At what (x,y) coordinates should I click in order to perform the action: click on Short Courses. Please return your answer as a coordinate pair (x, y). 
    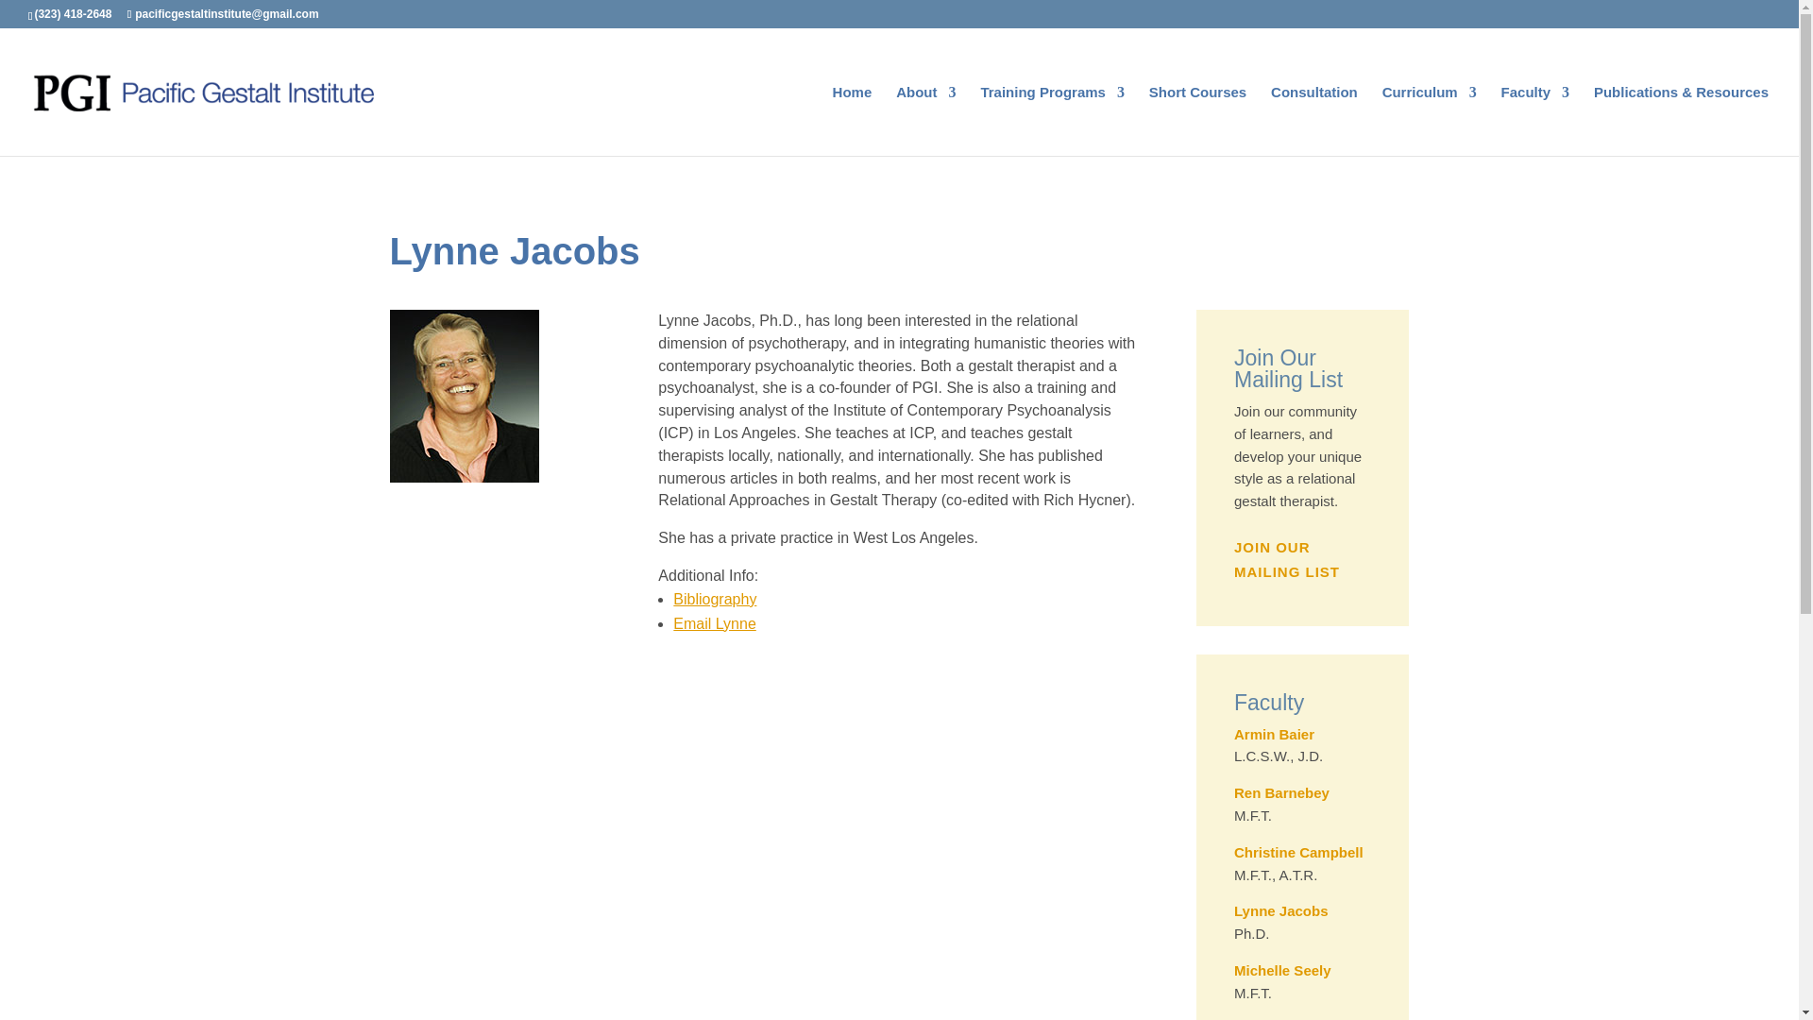
    Looking at the image, I should click on (1197, 121).